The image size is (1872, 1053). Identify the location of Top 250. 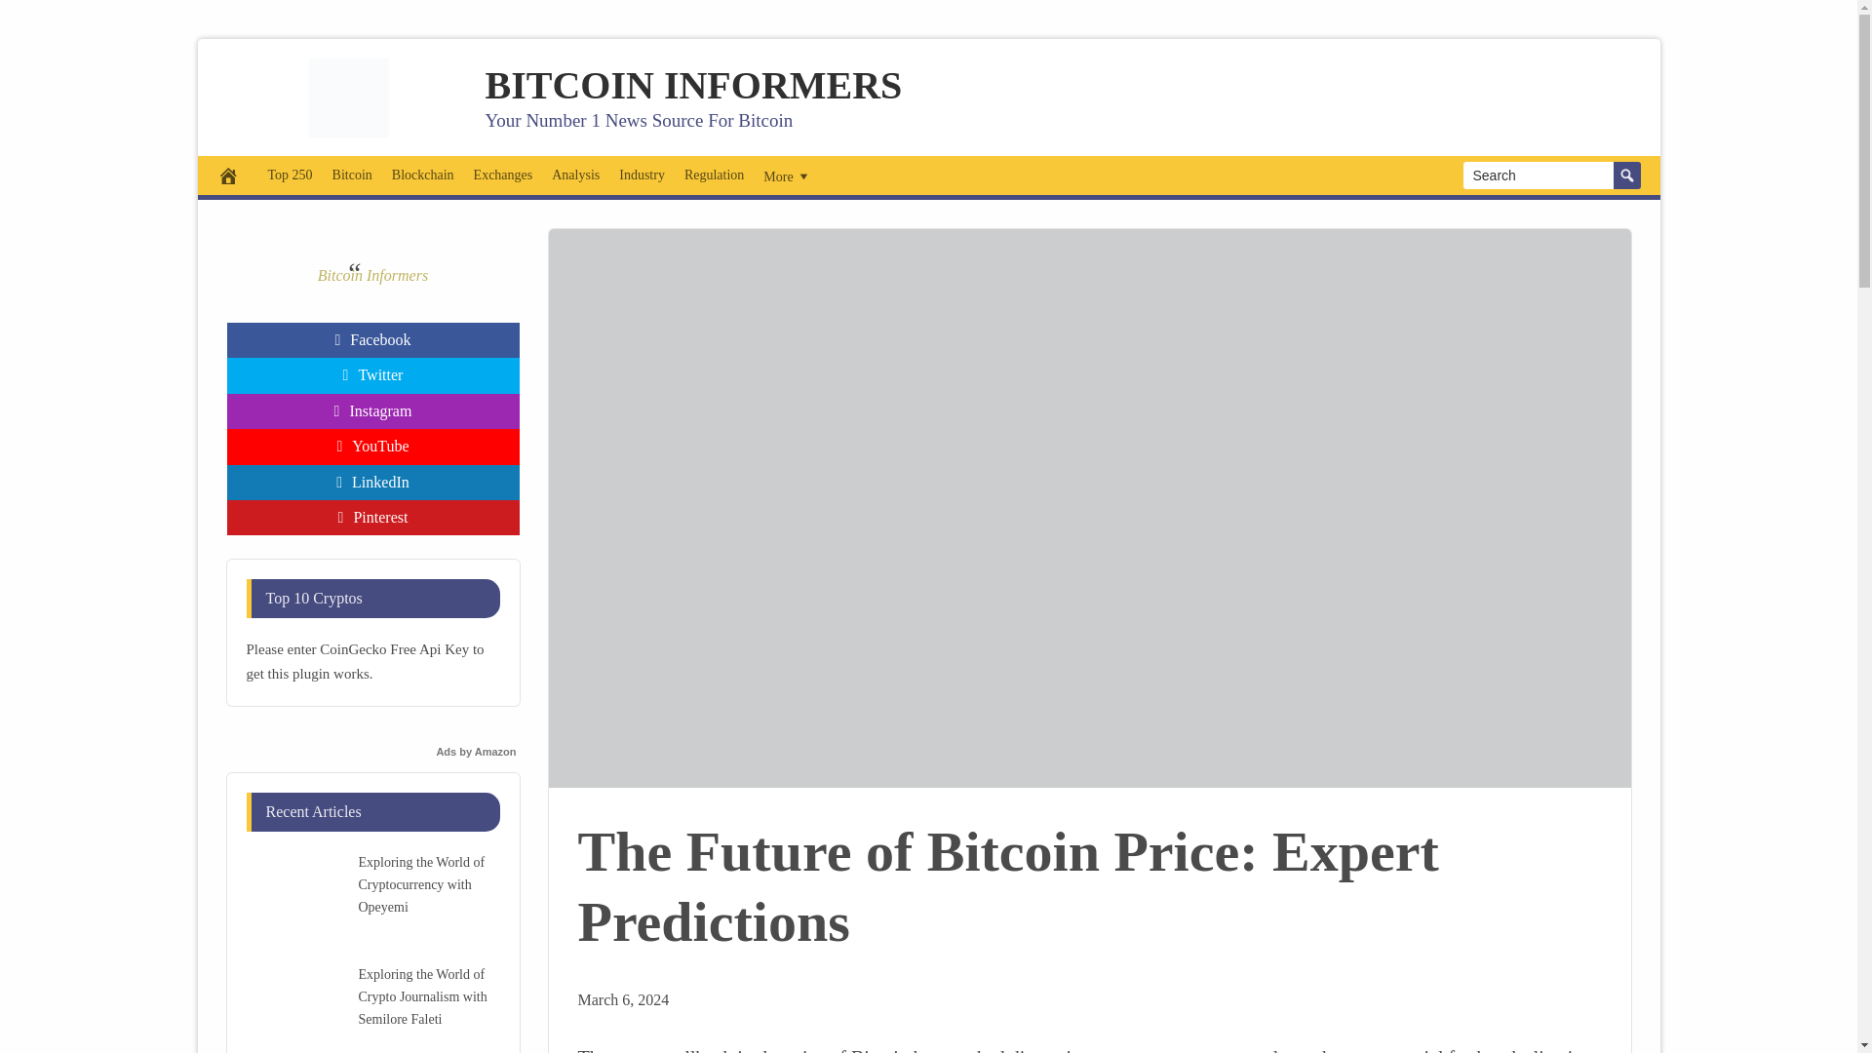
(290, 175).